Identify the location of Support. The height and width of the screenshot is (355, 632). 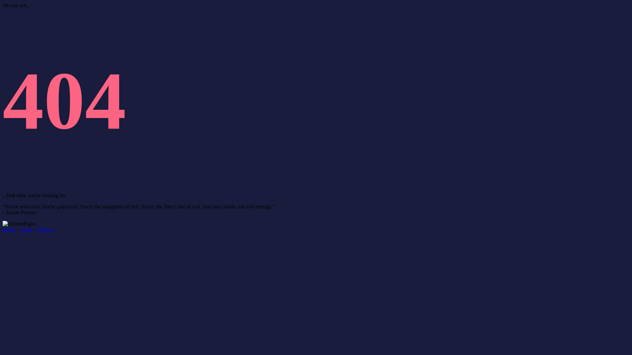
(45, 229).